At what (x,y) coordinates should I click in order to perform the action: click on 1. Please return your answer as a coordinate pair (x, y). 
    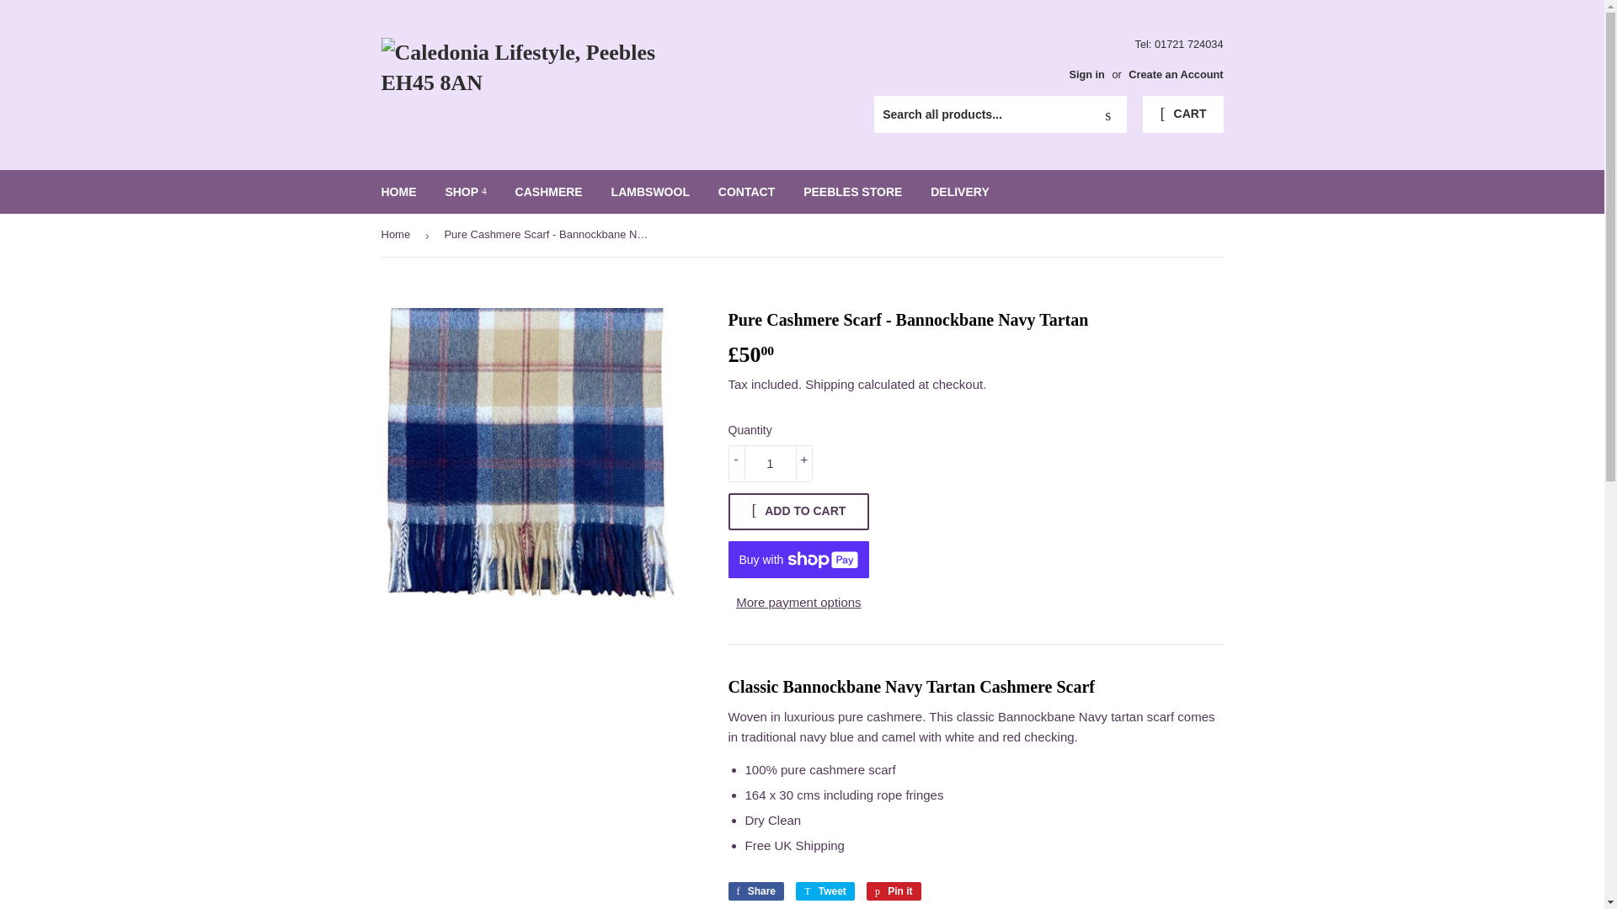
    Looking at the image, I should click on (770, 464).